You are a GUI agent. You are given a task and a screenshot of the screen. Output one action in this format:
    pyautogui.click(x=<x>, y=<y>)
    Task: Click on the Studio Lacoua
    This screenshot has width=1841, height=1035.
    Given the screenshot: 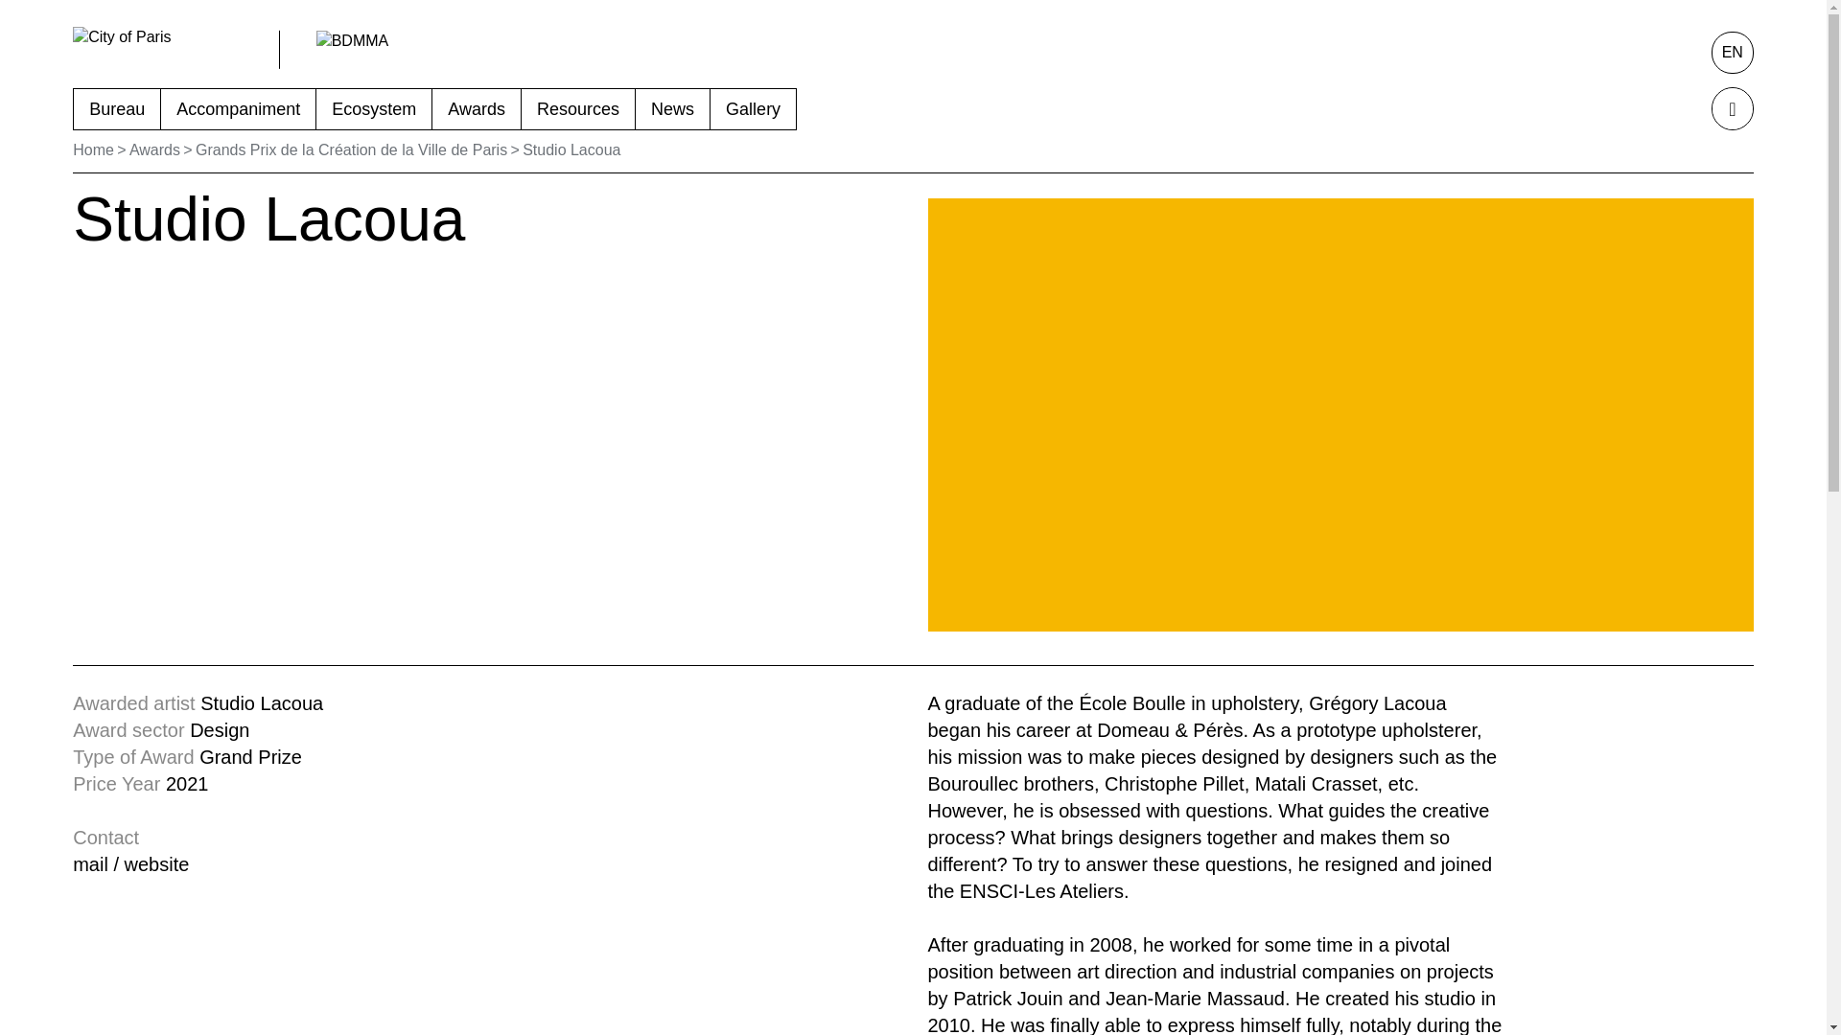 What is the action you would take?
    pyautogui.click(x=571, y=149)
    